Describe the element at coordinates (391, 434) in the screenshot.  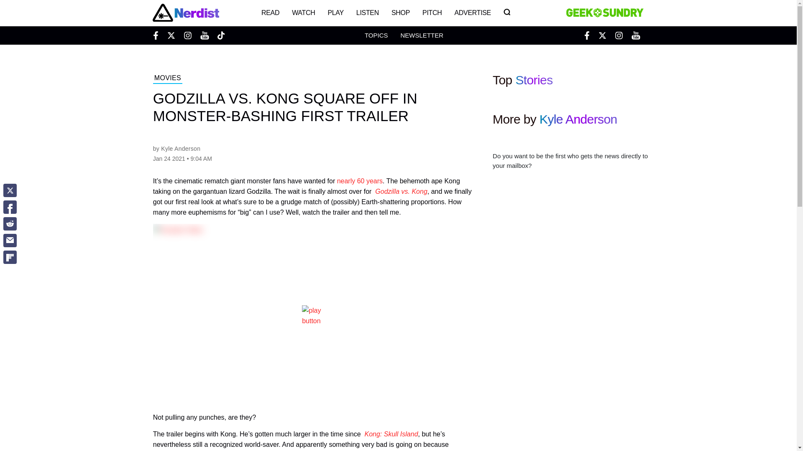
I see `Kong: Skull Island` at that location.